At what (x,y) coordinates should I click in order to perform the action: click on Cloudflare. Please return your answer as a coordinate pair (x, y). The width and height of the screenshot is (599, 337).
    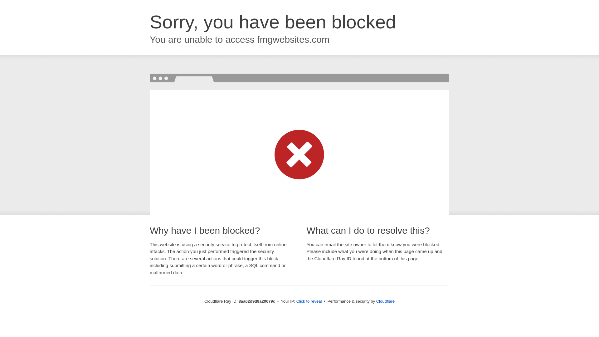
    Looking at the image, I should click on (385, 301).